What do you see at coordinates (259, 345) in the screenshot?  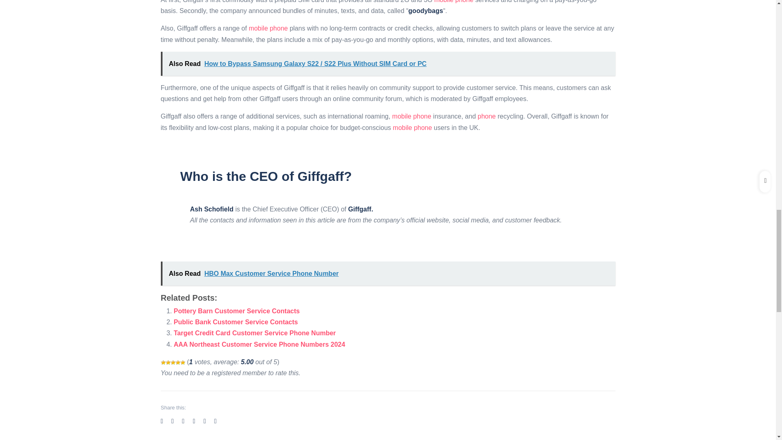 I see `AAA Northeast Customer Service Phone Numbers 2024` at bounding box center [259, 345].